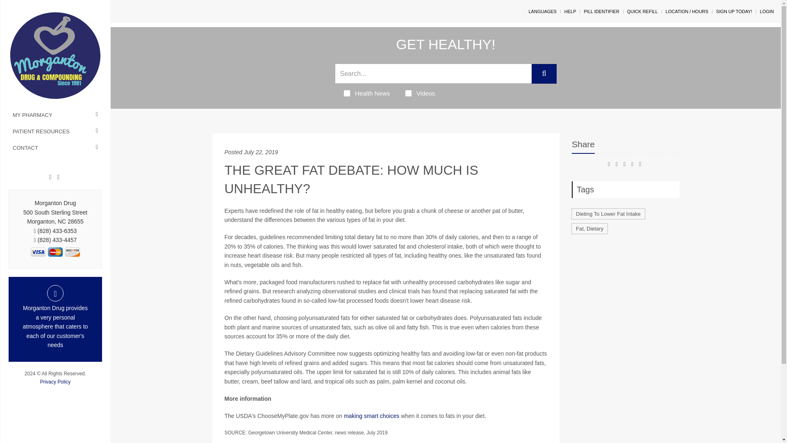 The width and height of the screenshot is (787, 443). Describe the element at coordinates (542, 11) in the screenshot. I see `LANGUAGES` at that location.